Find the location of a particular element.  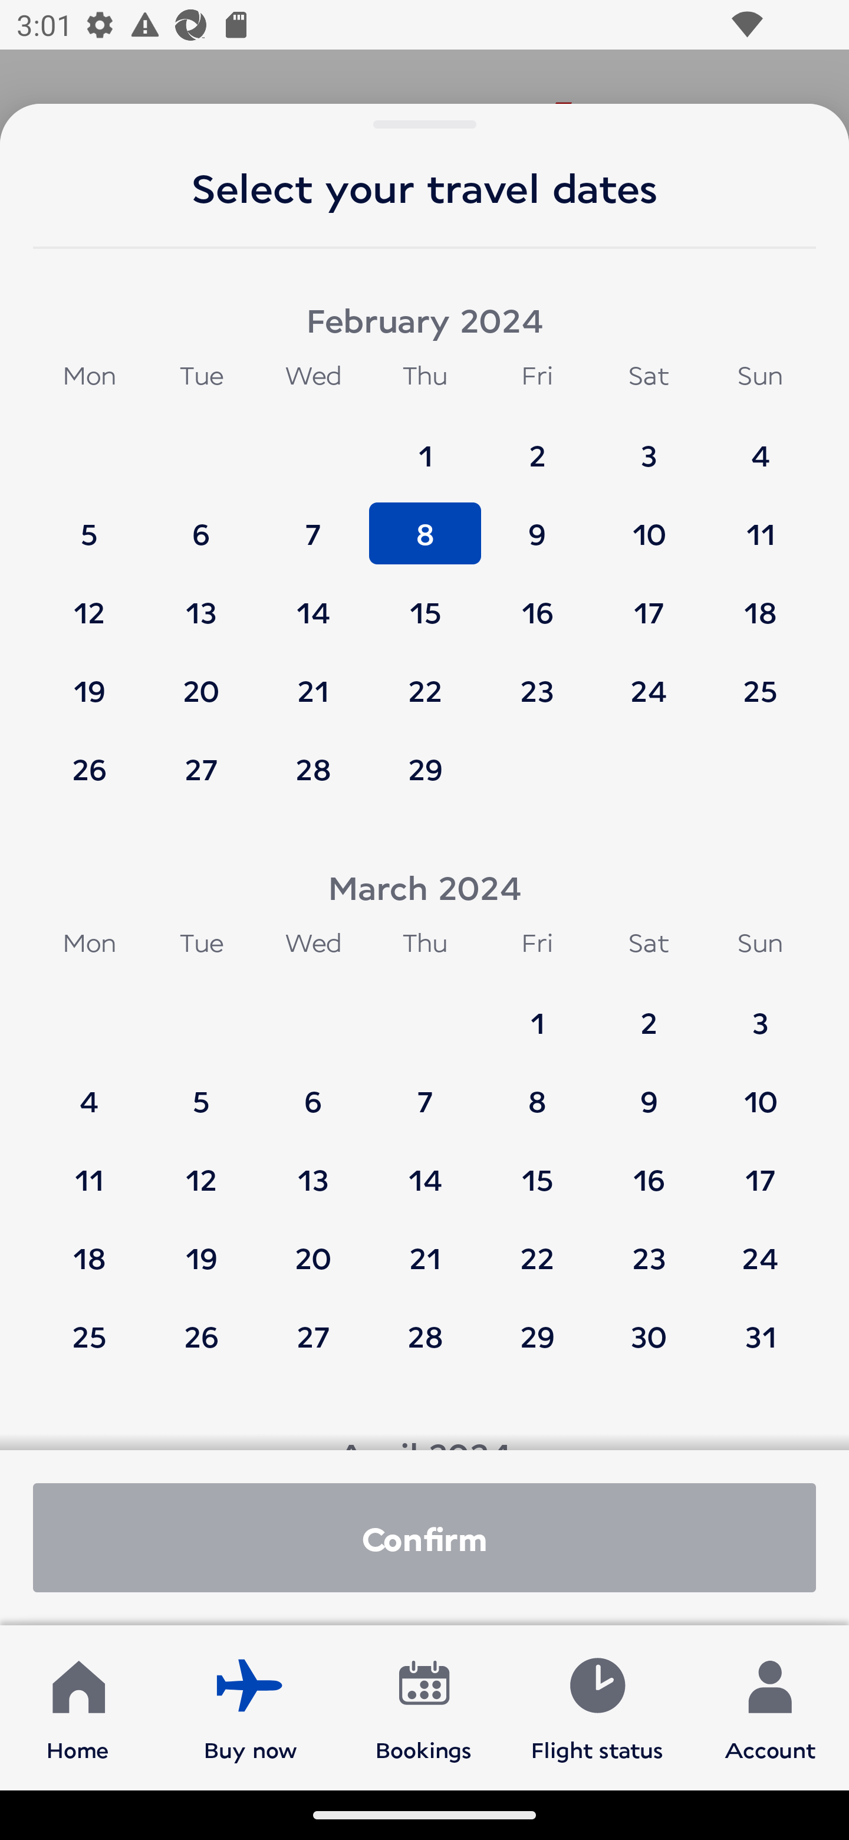

13 is located at coordinates (313, 1169).